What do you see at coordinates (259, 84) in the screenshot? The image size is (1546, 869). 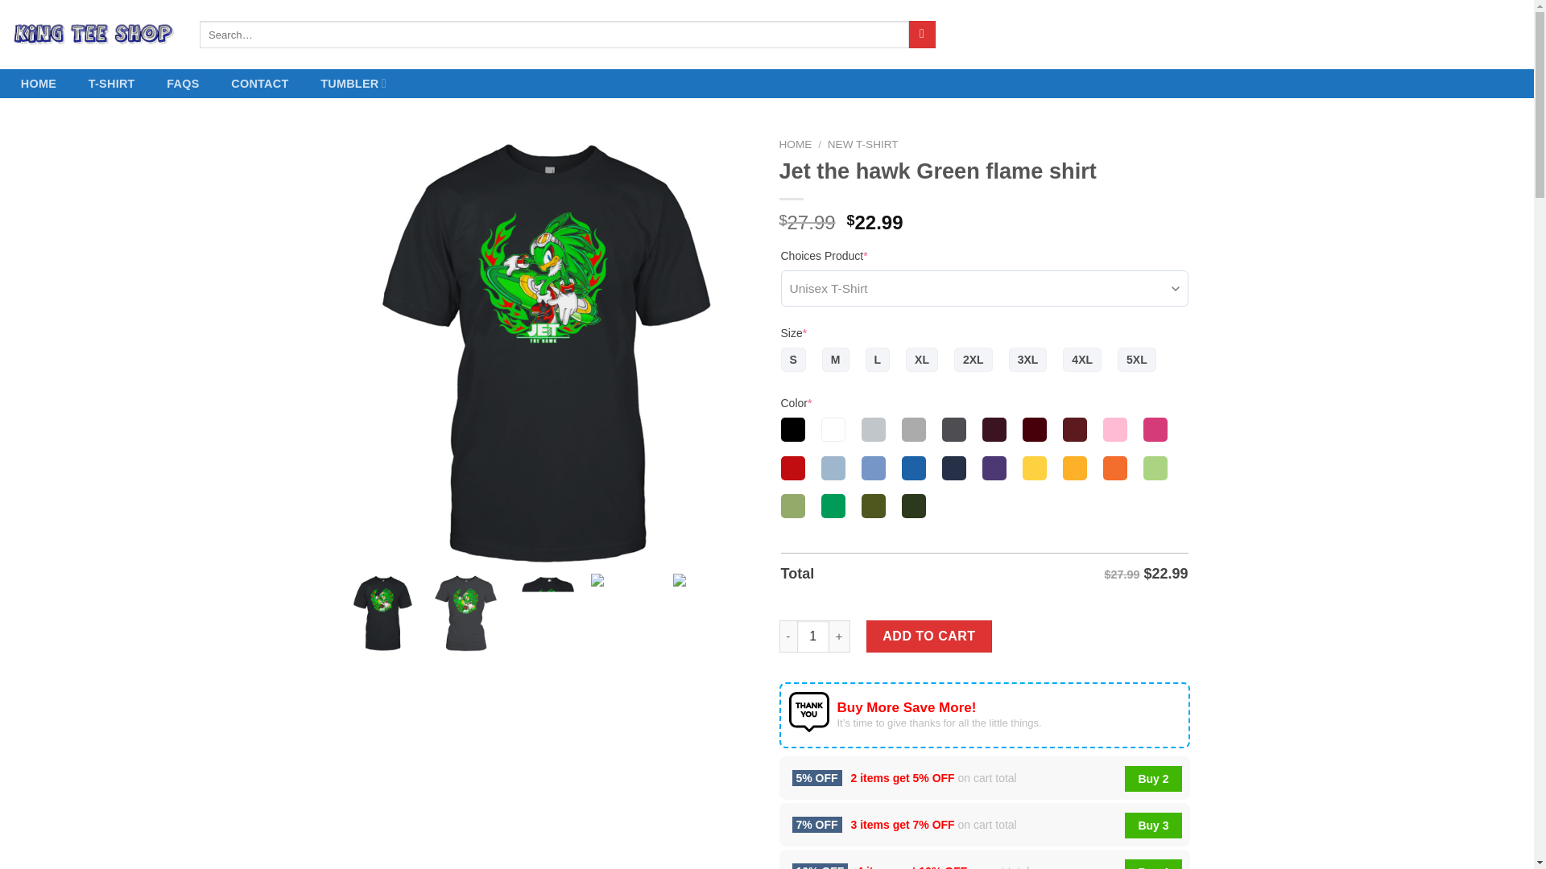 I see `CONTACT` at bounding box center [259, 84].